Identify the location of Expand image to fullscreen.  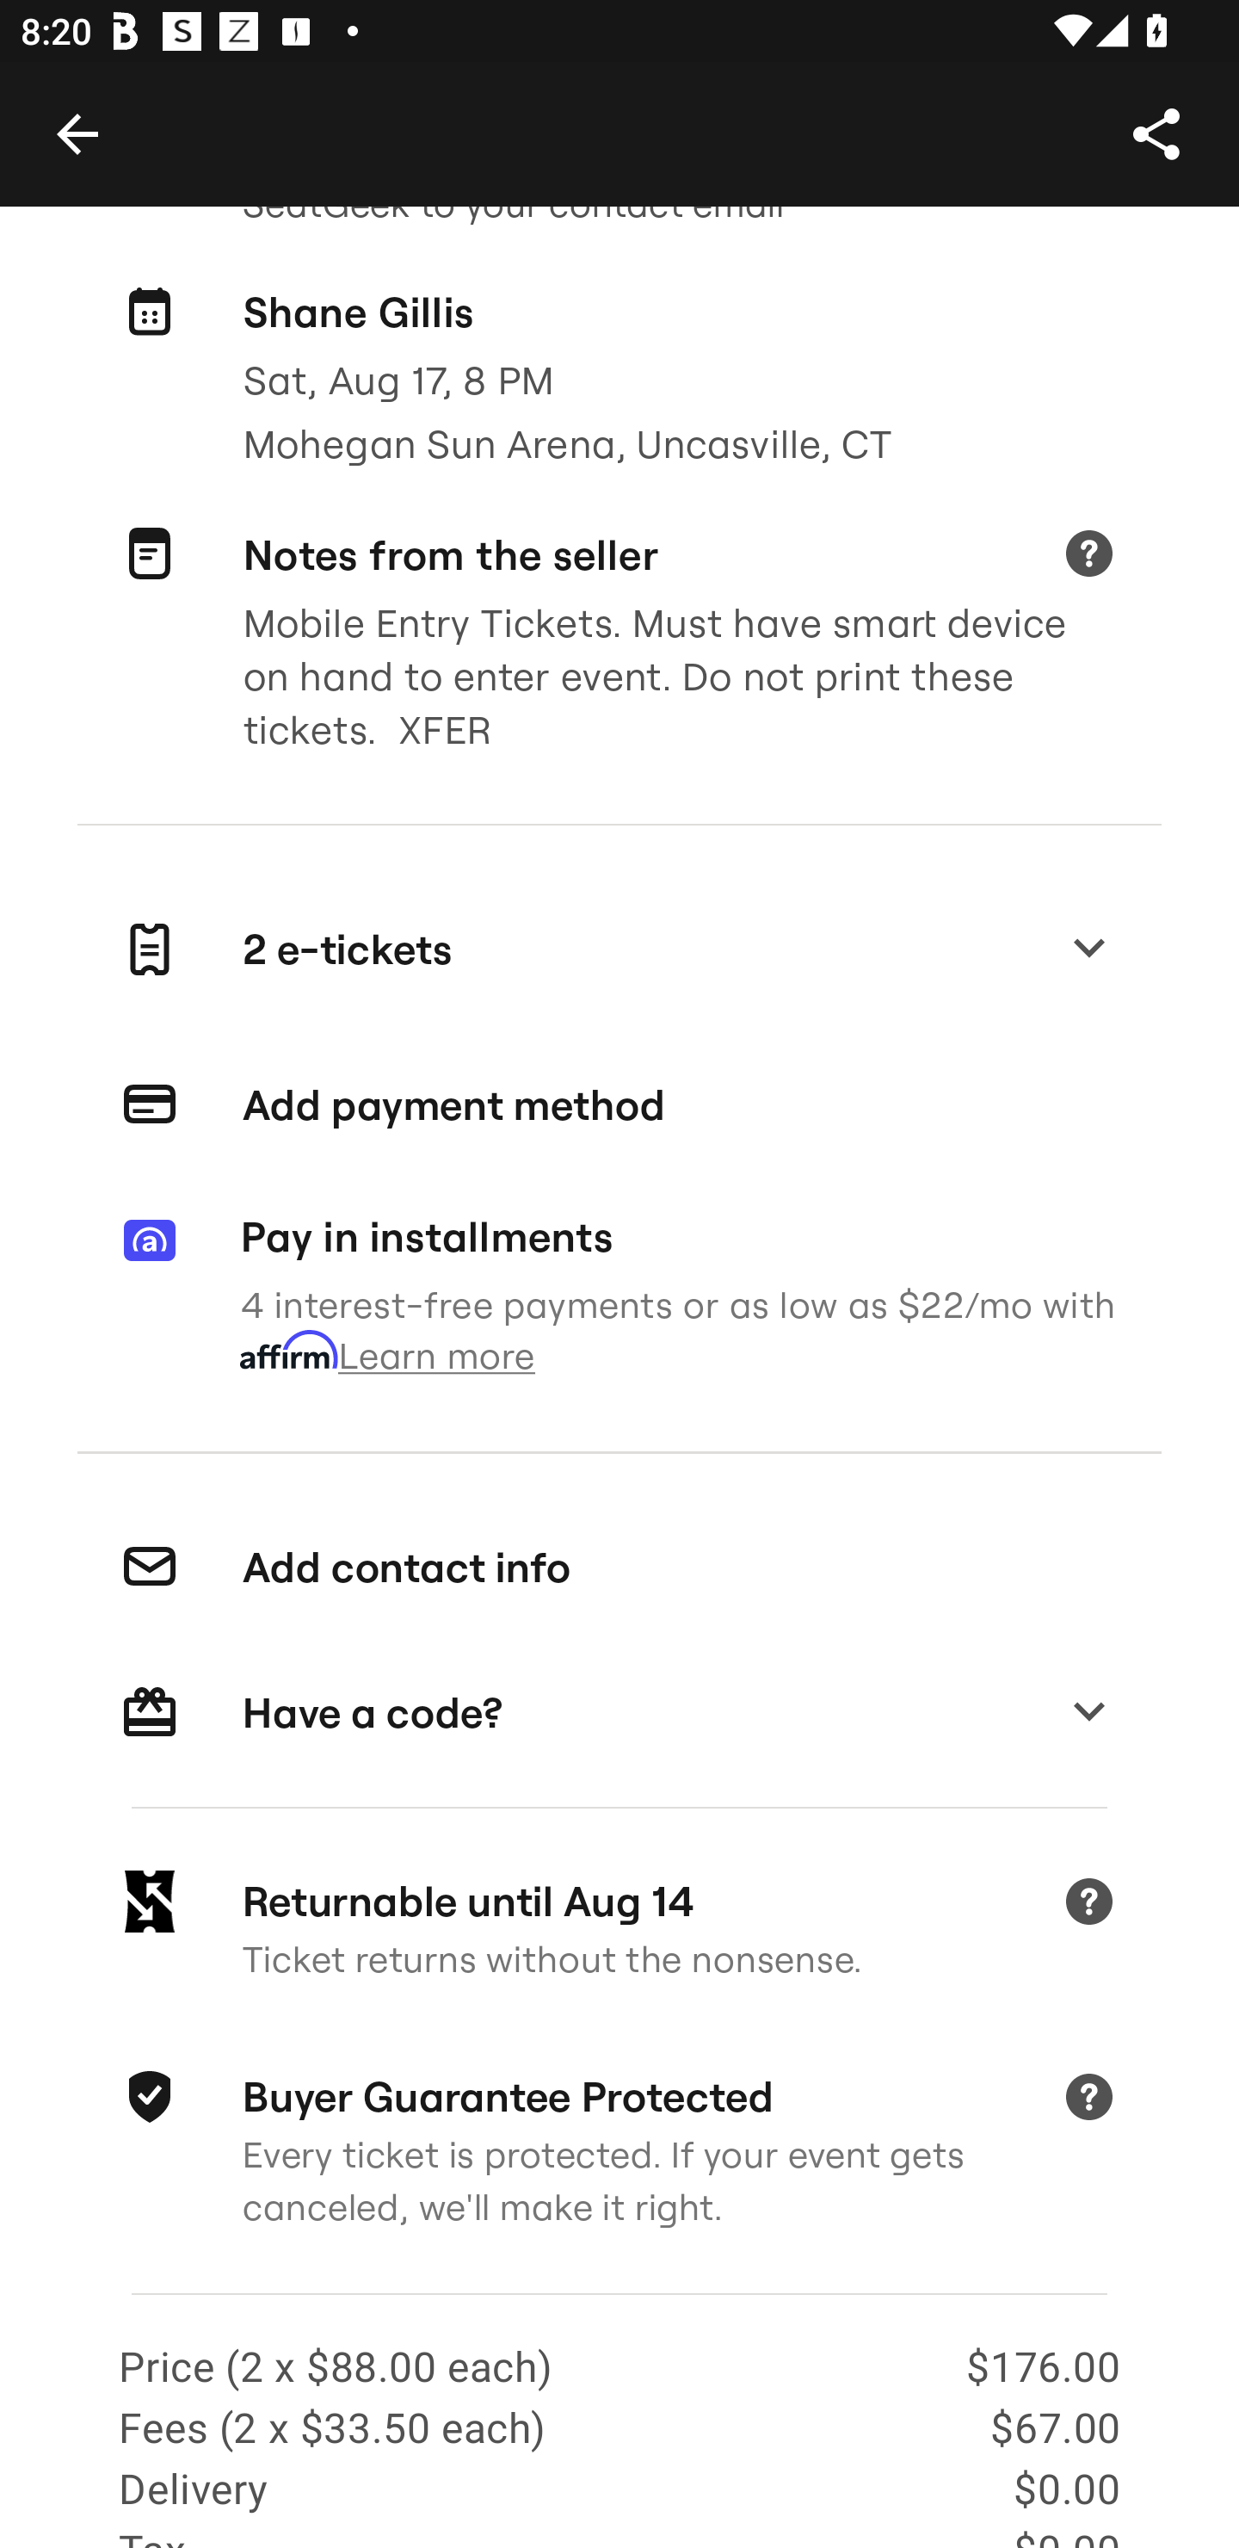
(93, 113).